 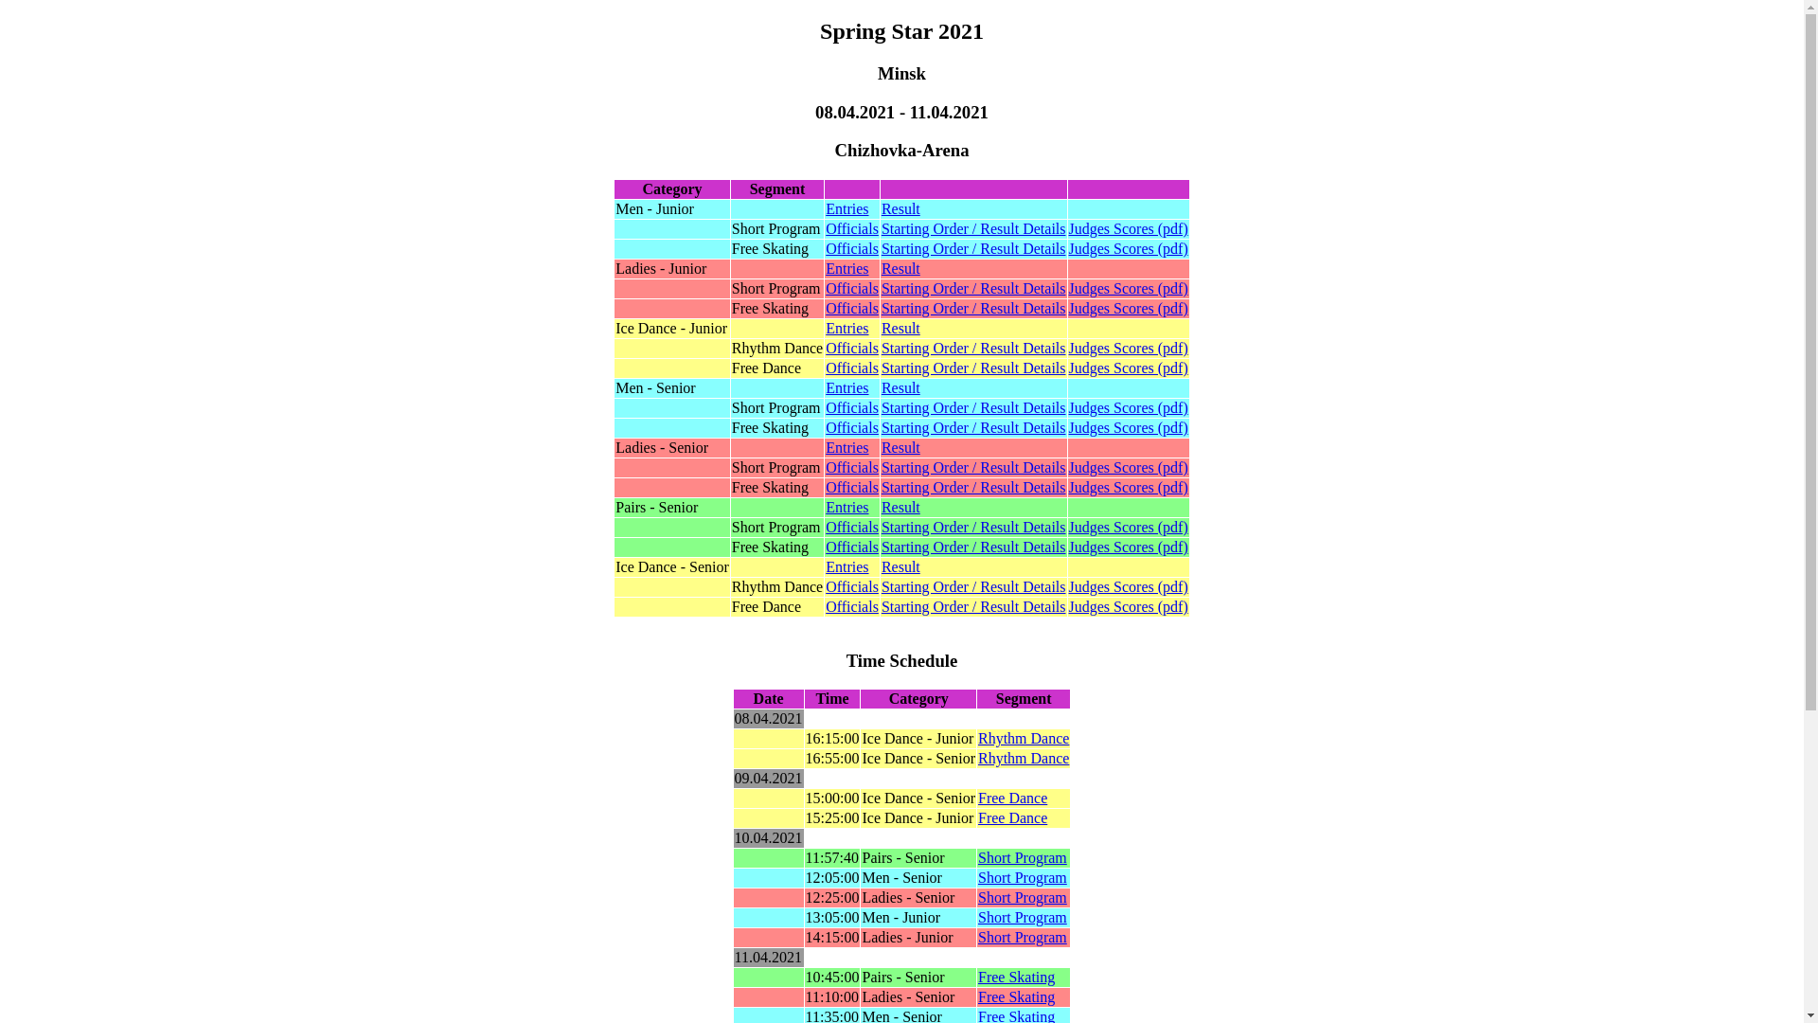 I want to click on Short Program, so click(x=1023, y=938).